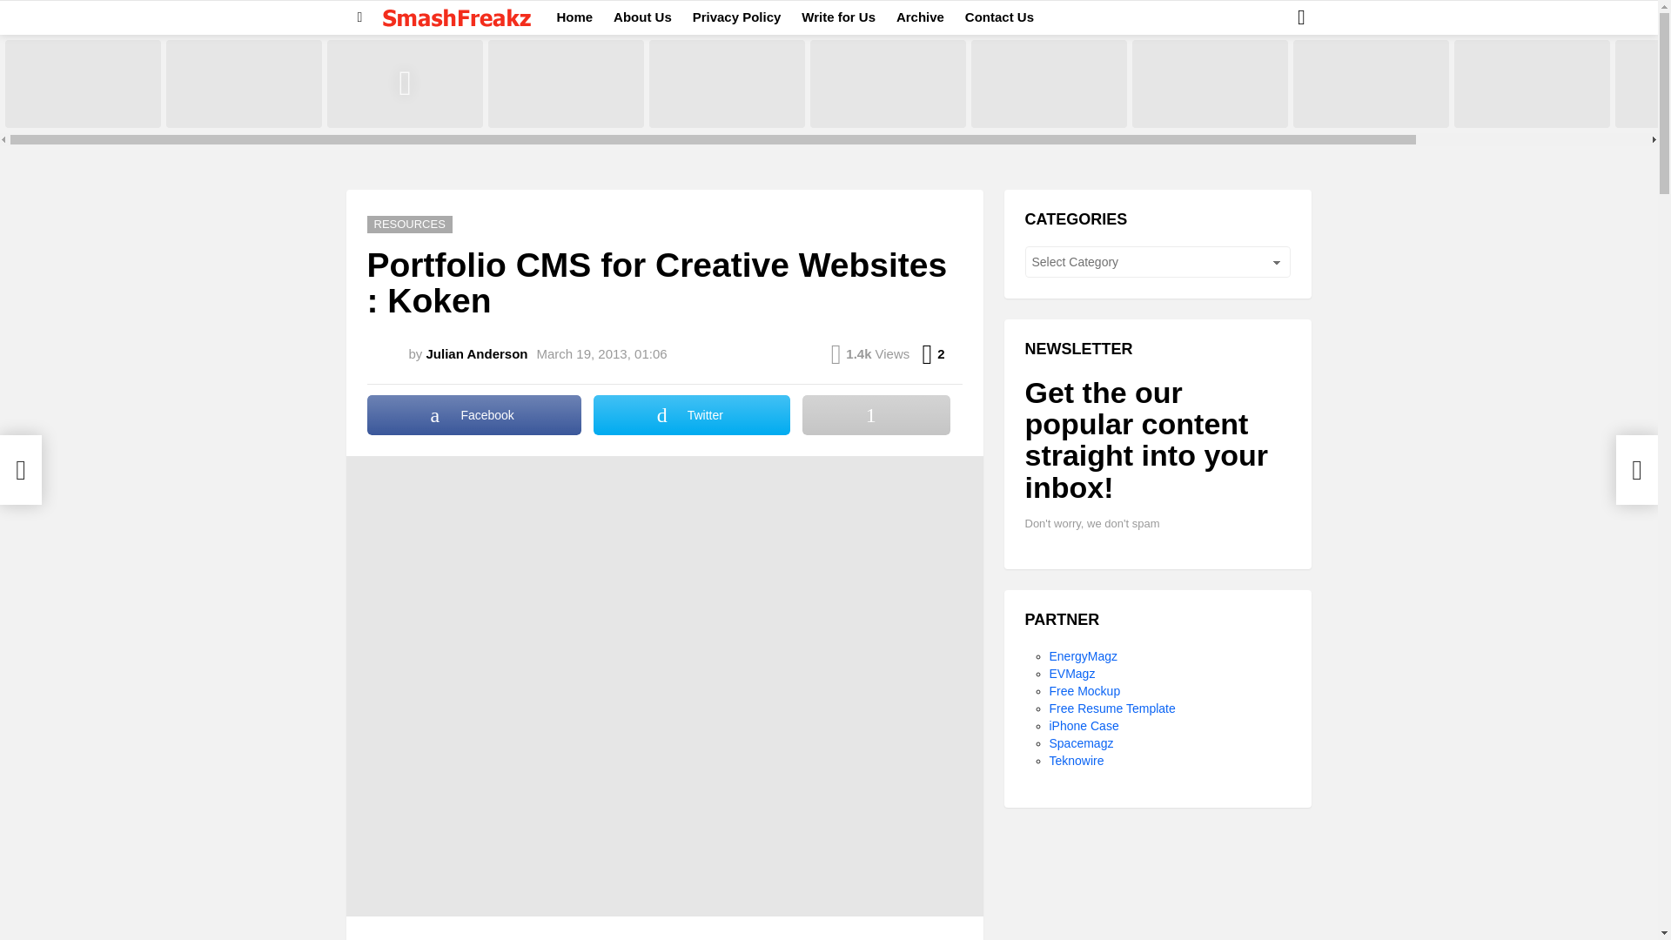 This screenshot has height=940, width=1671. I want to click on Free Photorealistic Open Book Mockup, so click(1532, 84).